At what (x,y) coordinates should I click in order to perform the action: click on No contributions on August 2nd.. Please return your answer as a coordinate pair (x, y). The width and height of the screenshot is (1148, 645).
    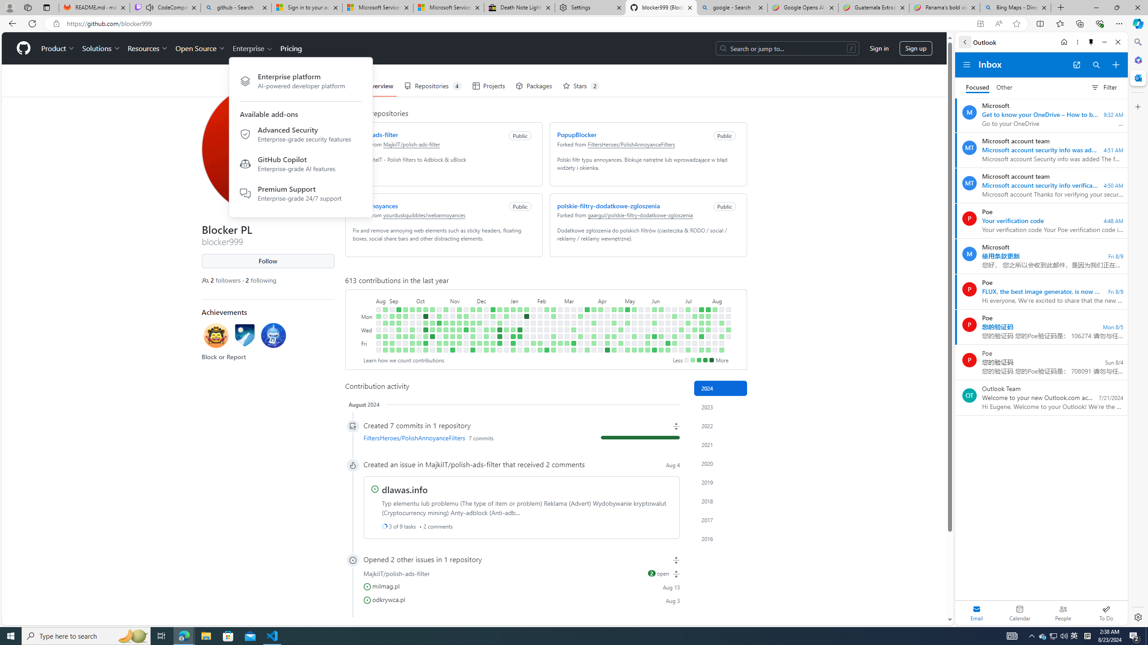
    Looking at the image, I should click on (708, 343).